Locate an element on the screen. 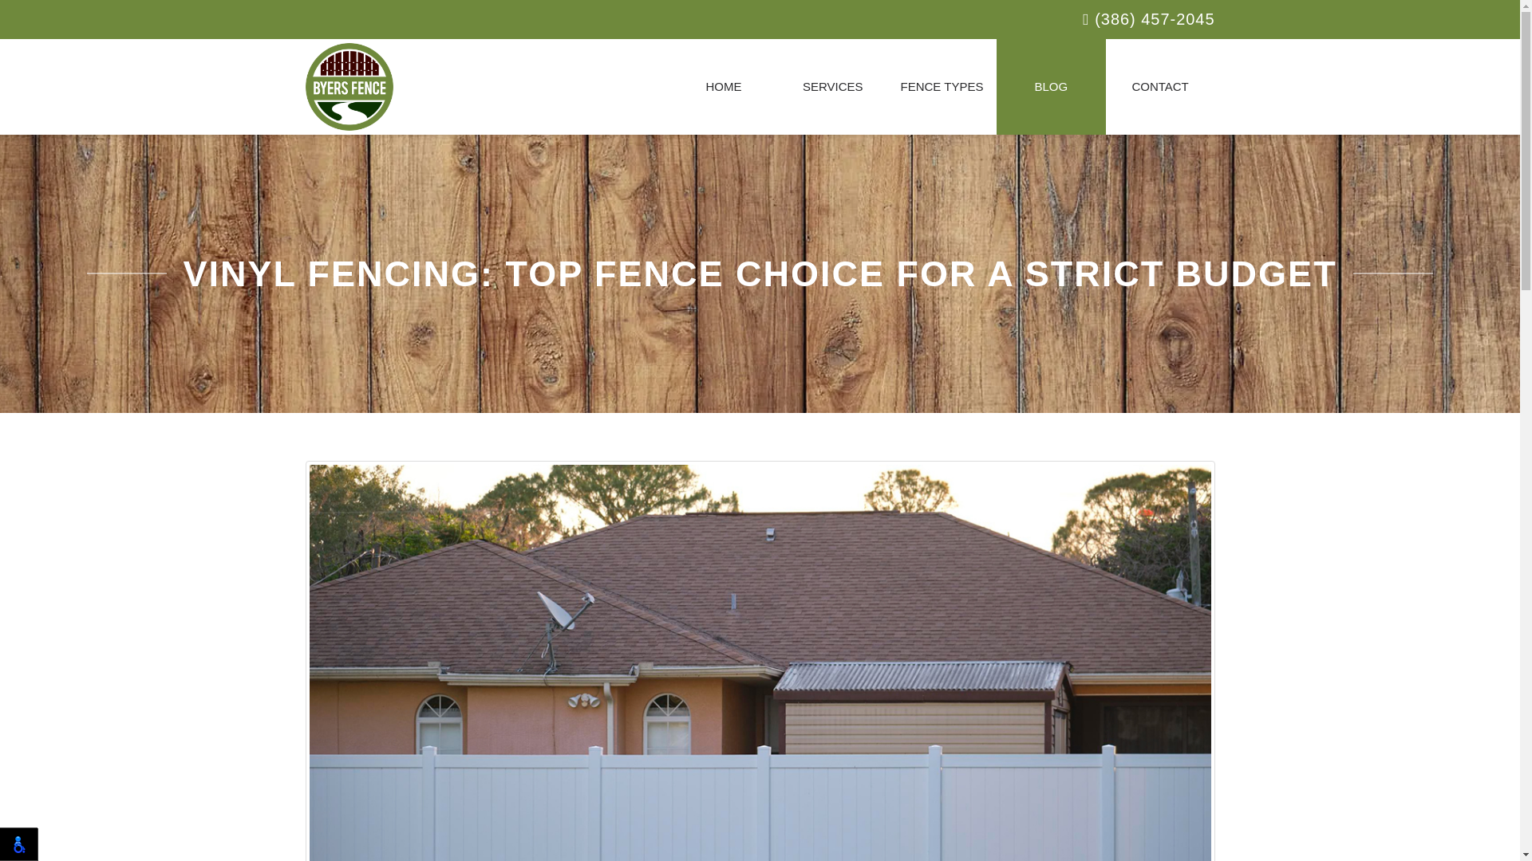 Image resolution: width=1532 pixels, height=861 pixels. SERVICES is located at coordinates (832, 86).